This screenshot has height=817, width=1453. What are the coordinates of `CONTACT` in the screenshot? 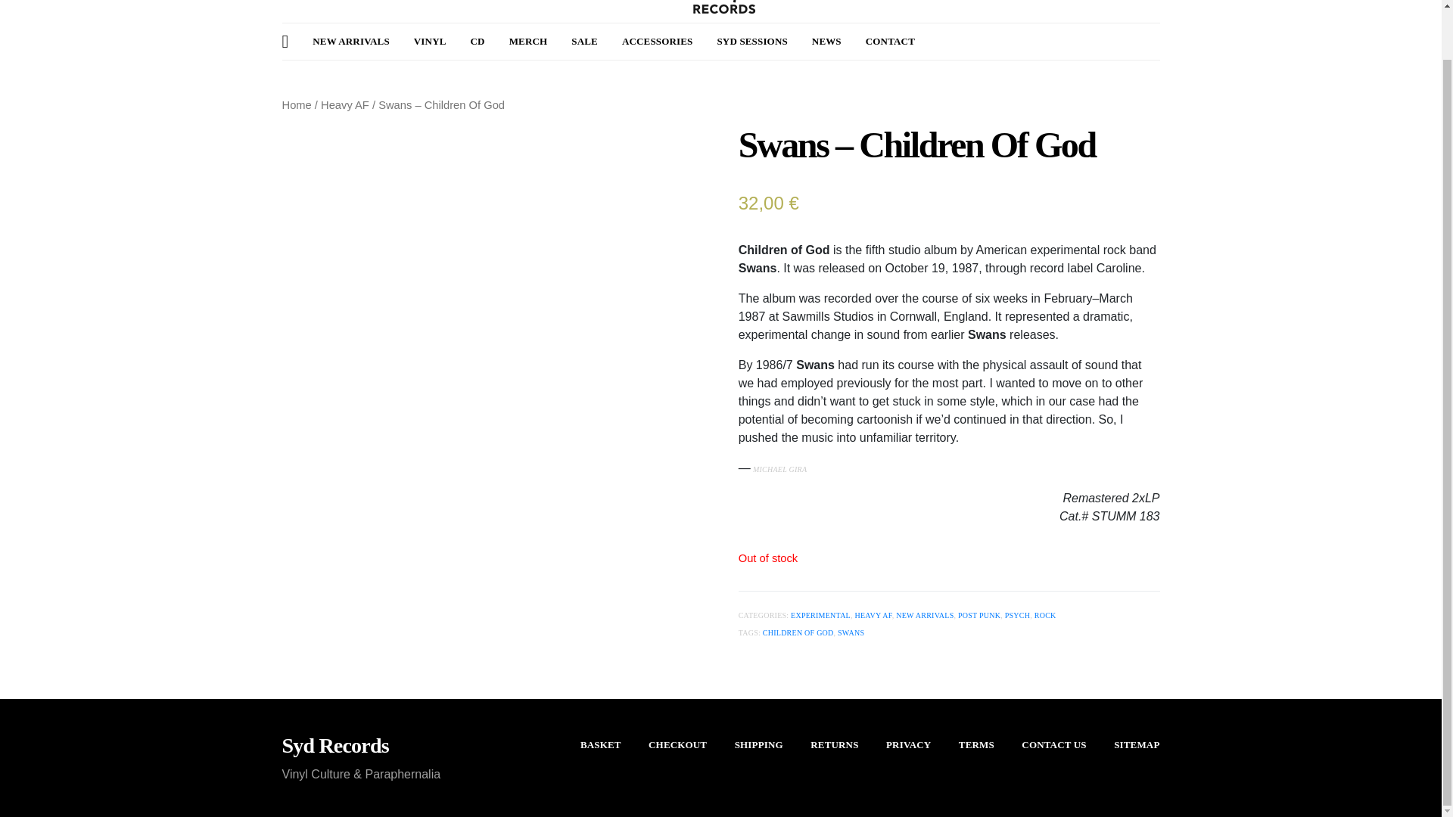 It's located at (890, 41).